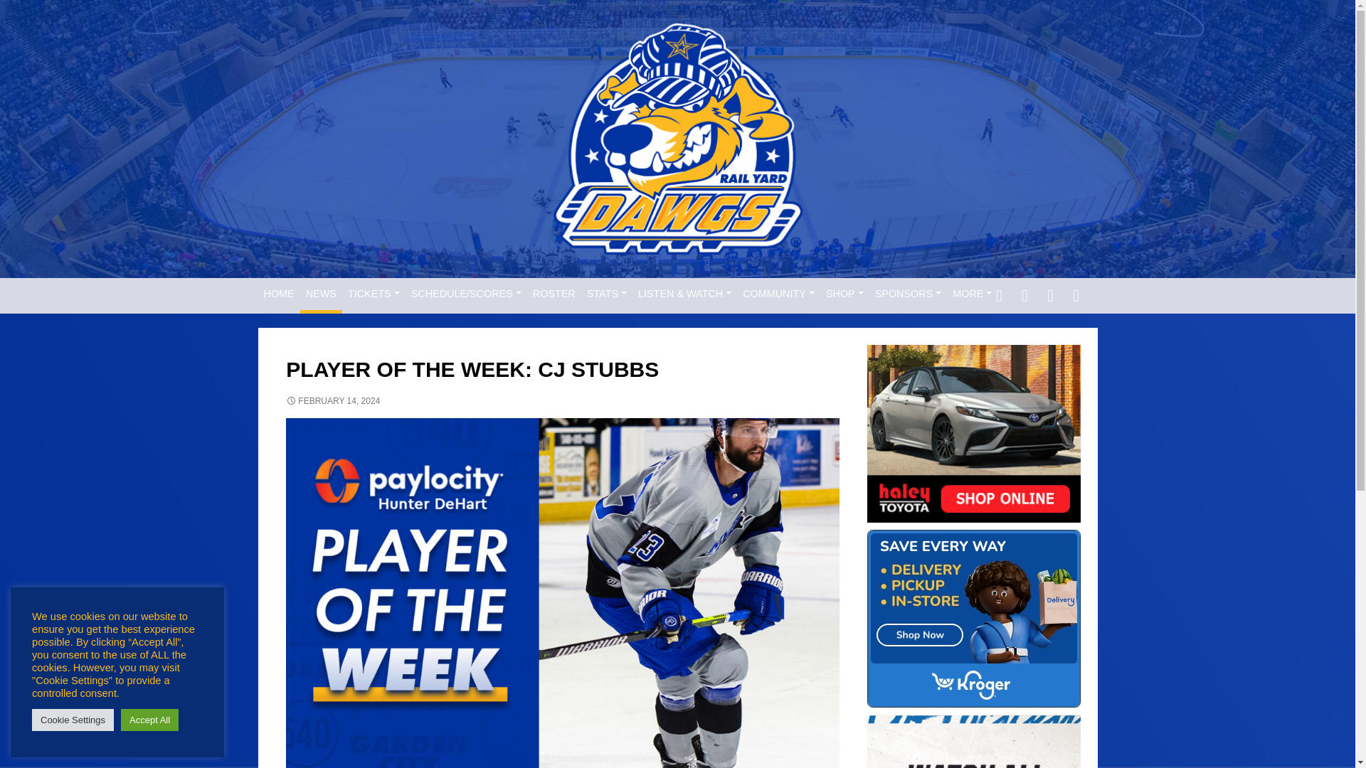 Image resolution: width=1366 pixels, height=768 pixels. What do you see at coordinates (845, 294) in the screenshot?
I see `SHOP` at bounding box center [845, 294].